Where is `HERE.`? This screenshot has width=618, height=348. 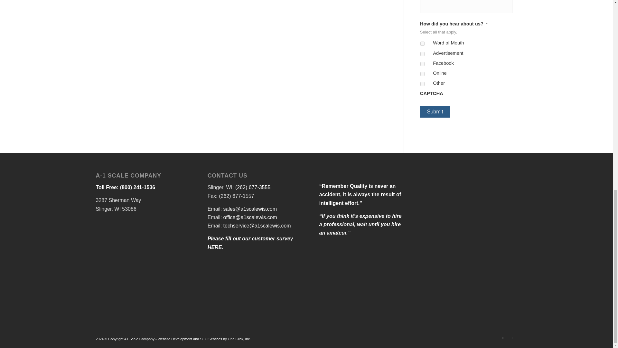
HERE. is located at coordinates (215, 247).